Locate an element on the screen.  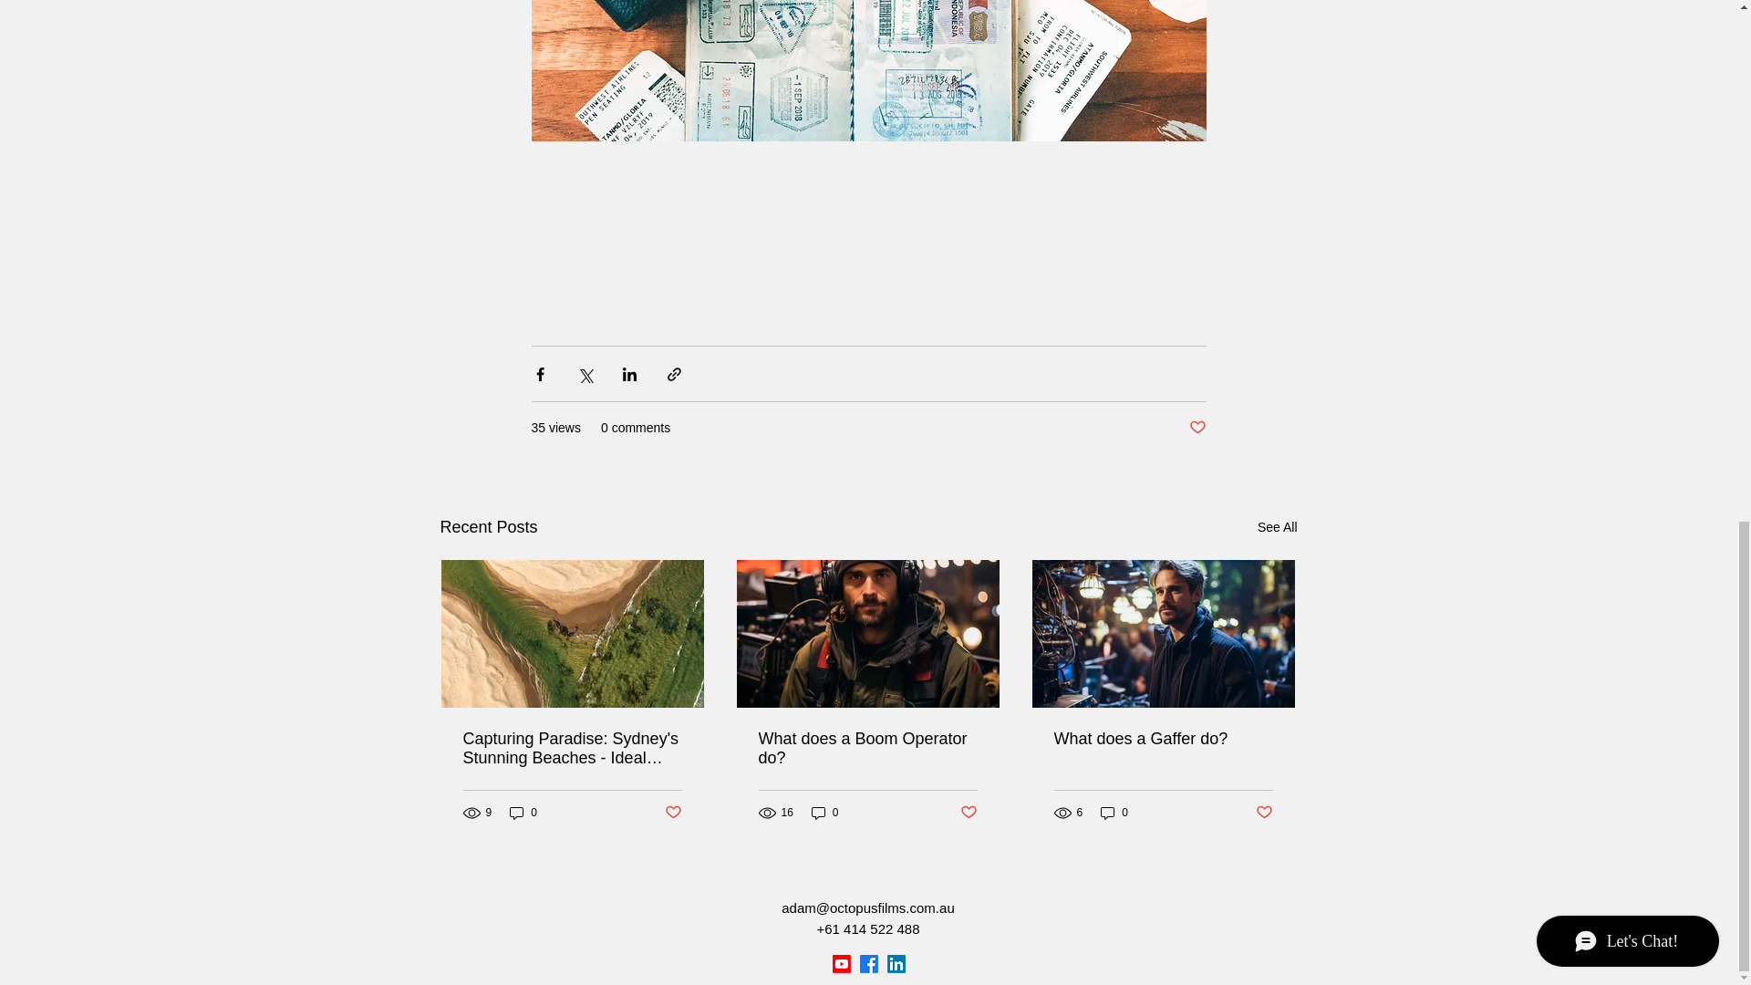
Post not marked as liked is located at coordinates (671, 813).